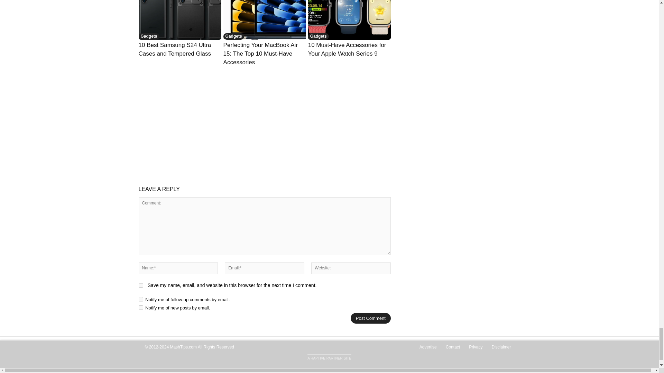 The height and width of the screenshot is (373, 664). What do you see at coordinates (140, 307) in the screenshot?
I see `subscribe` at bounding box center [140, 307].